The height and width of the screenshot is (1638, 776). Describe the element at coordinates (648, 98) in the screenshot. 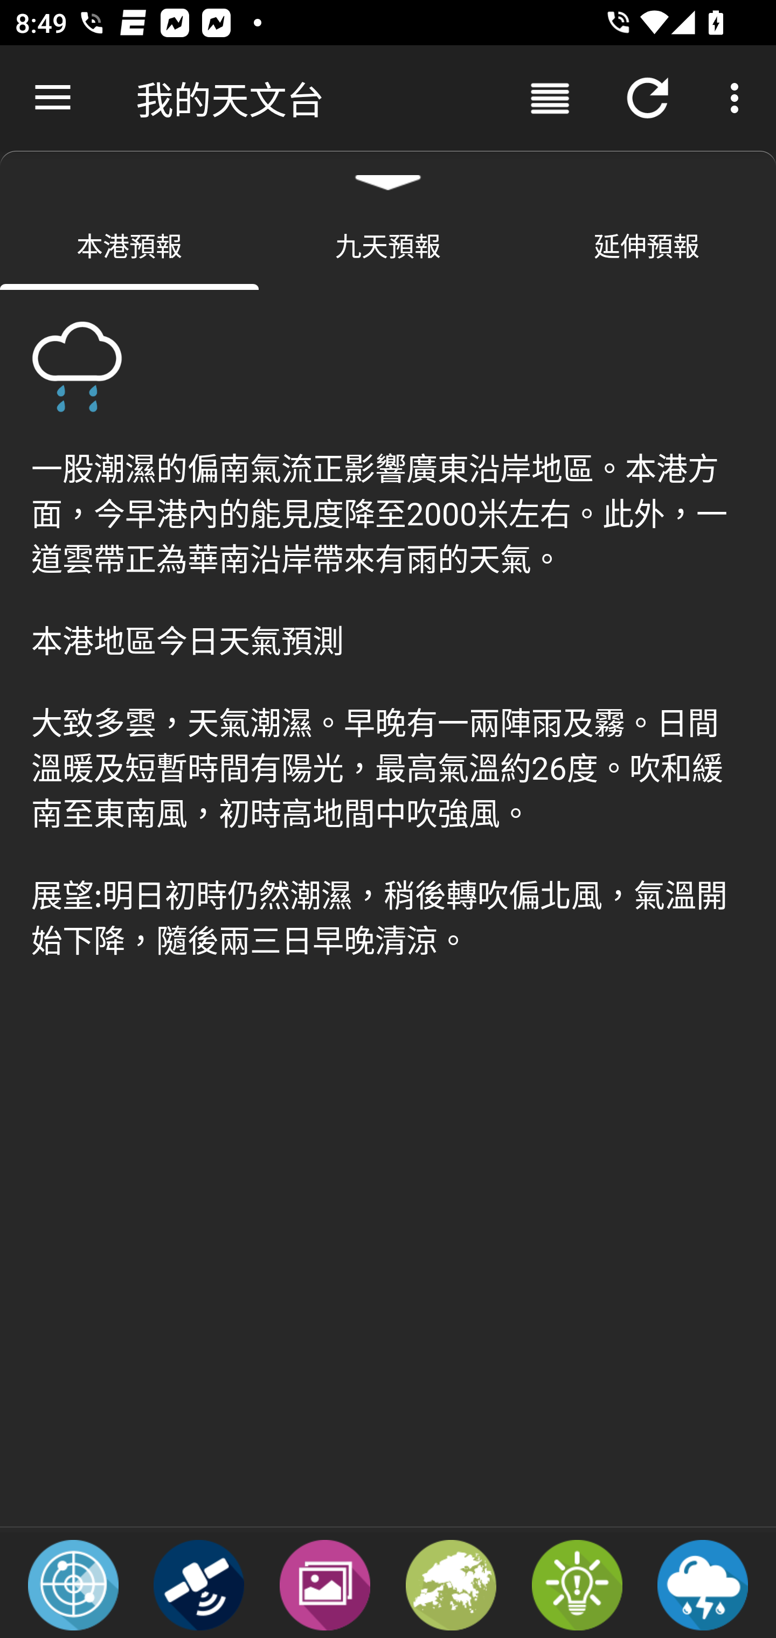

I see `重新整理` at that location.